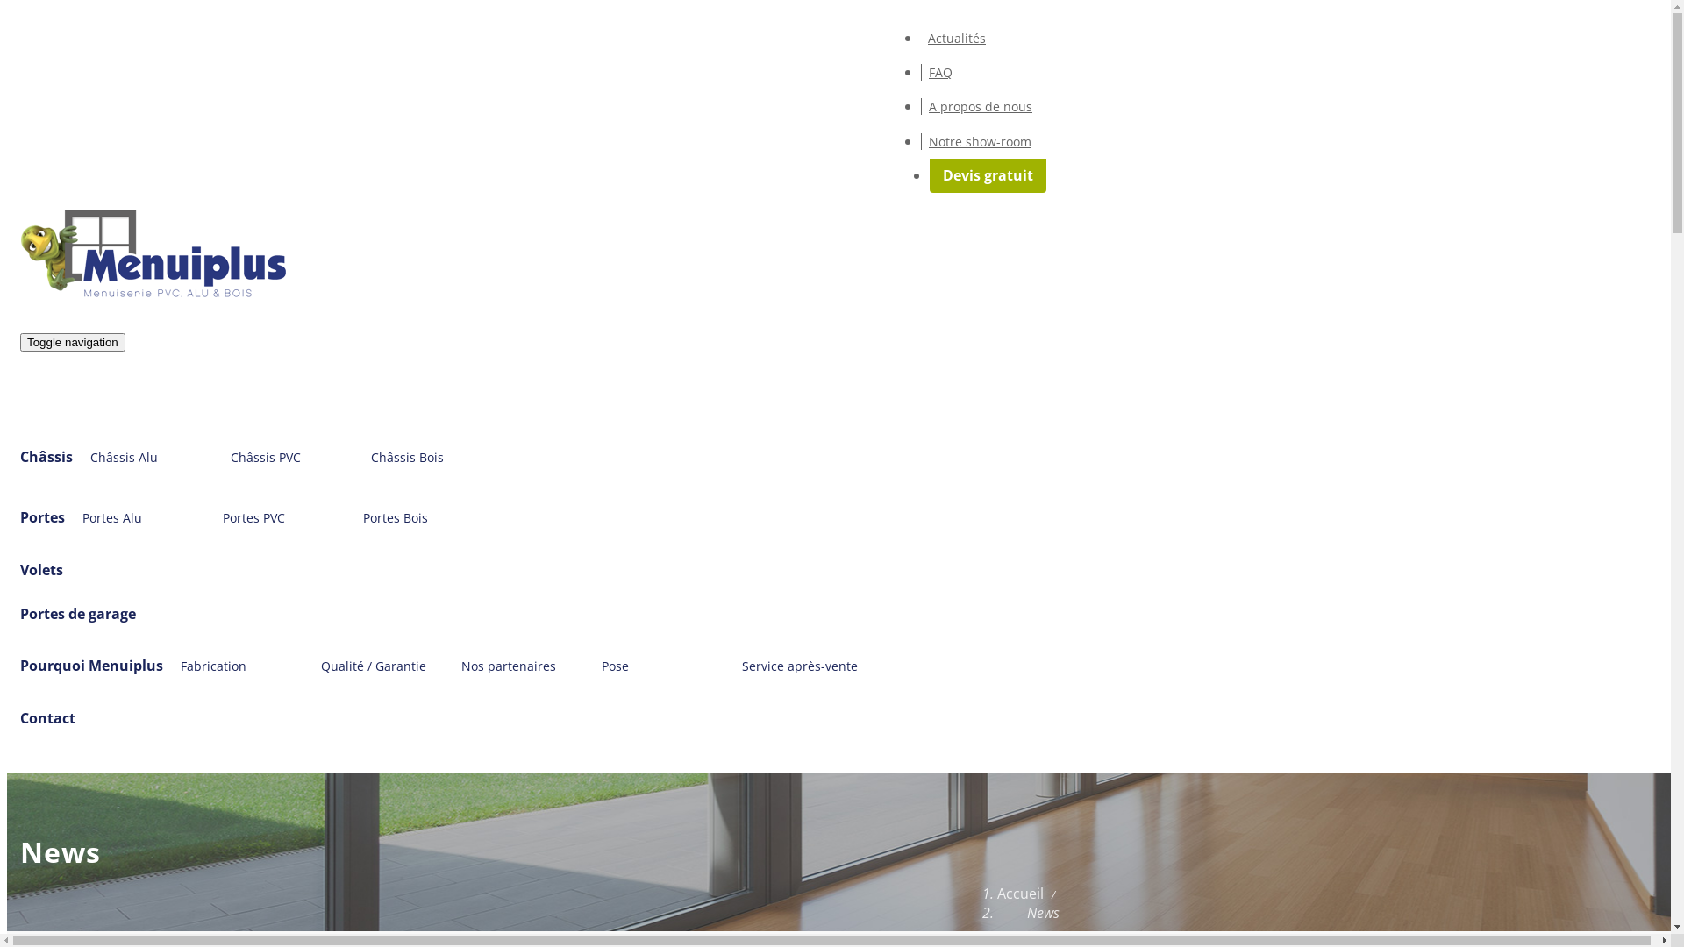 This screenshot has height=947, width=1684. Describe the element at coordinates (940, 72) in the screenshot. I see `FAQ` at that location.